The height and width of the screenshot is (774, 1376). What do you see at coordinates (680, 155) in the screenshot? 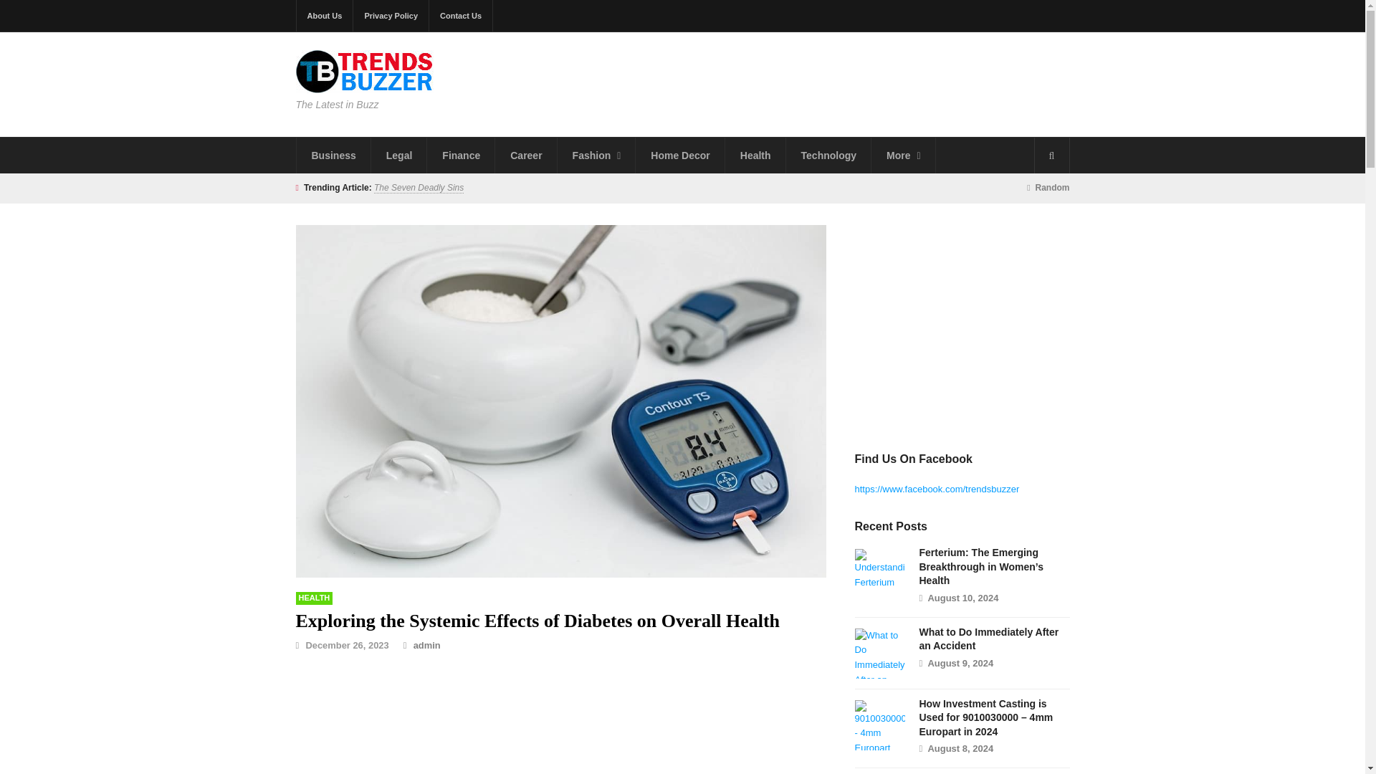
I see `Home Decor` at bounding box center [680, 155].